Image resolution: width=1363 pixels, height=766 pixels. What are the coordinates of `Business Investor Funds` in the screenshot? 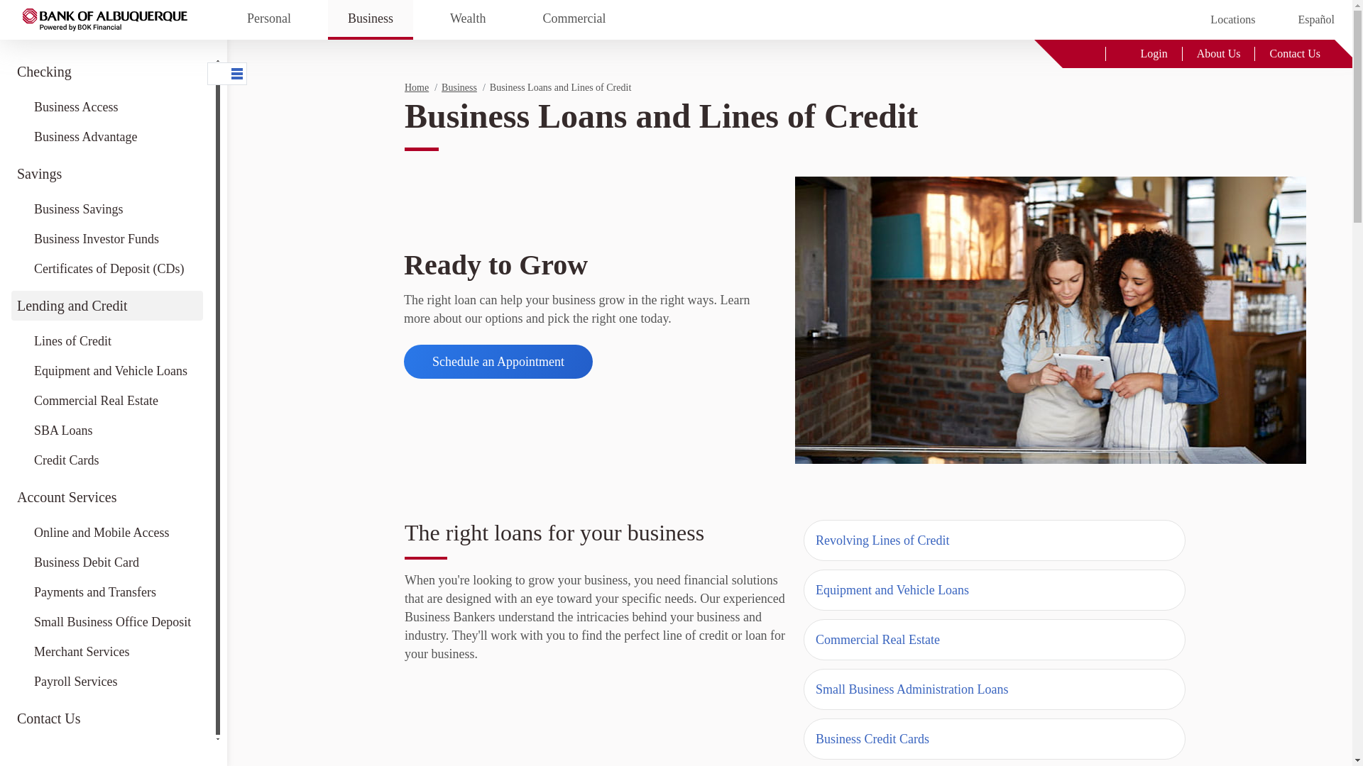 It's located at (106, 238).